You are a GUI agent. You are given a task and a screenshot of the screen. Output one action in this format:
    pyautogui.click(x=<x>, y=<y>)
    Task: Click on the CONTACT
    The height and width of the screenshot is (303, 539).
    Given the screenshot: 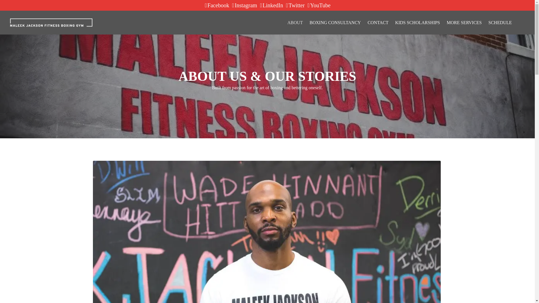 What is the action you would take?
    pyautogui.click(x=378, y=22)
    